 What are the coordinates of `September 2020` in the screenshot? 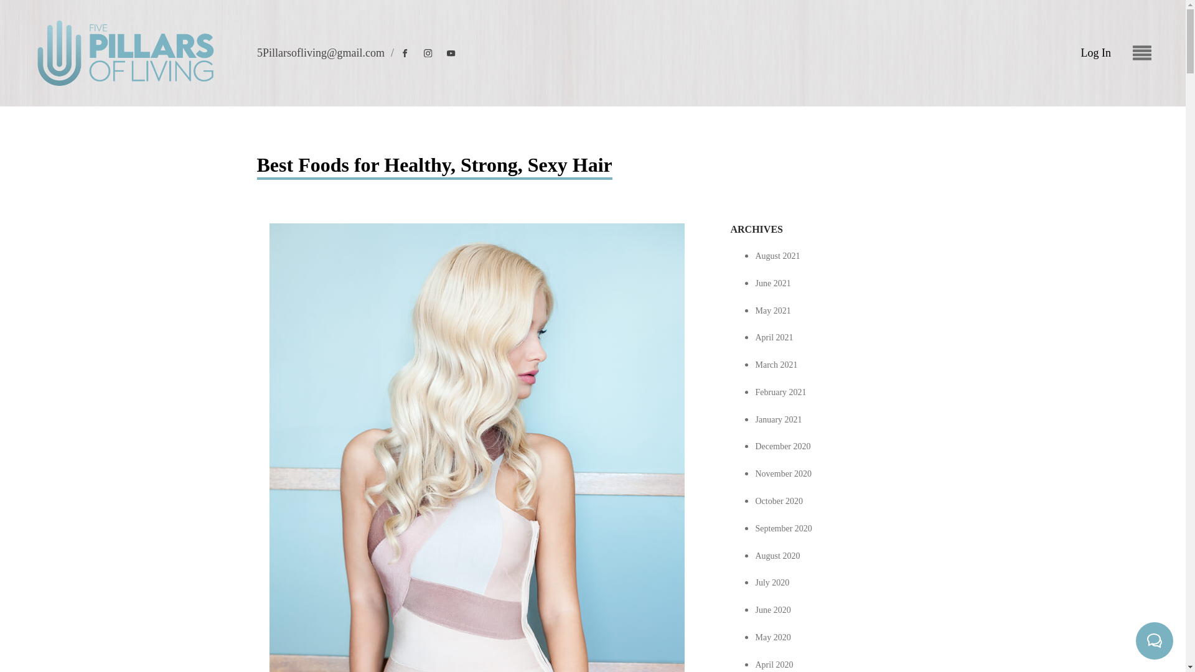 It's located at (784, 529).